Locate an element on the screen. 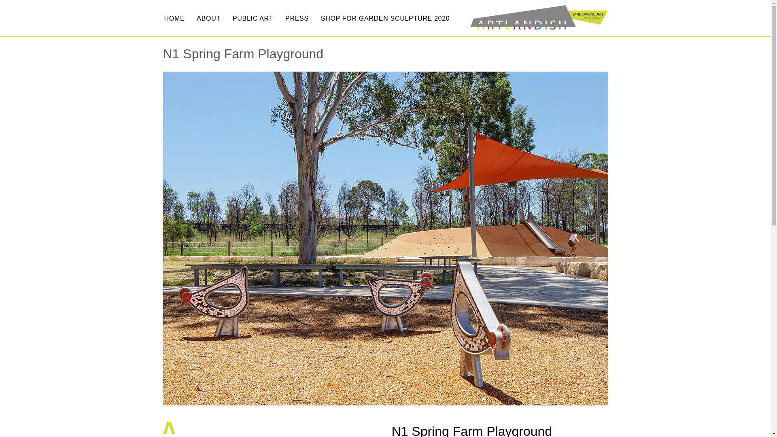  SHOP FOR GARDEN SCULPTURE 2020 is located at coordinates (385, 18).